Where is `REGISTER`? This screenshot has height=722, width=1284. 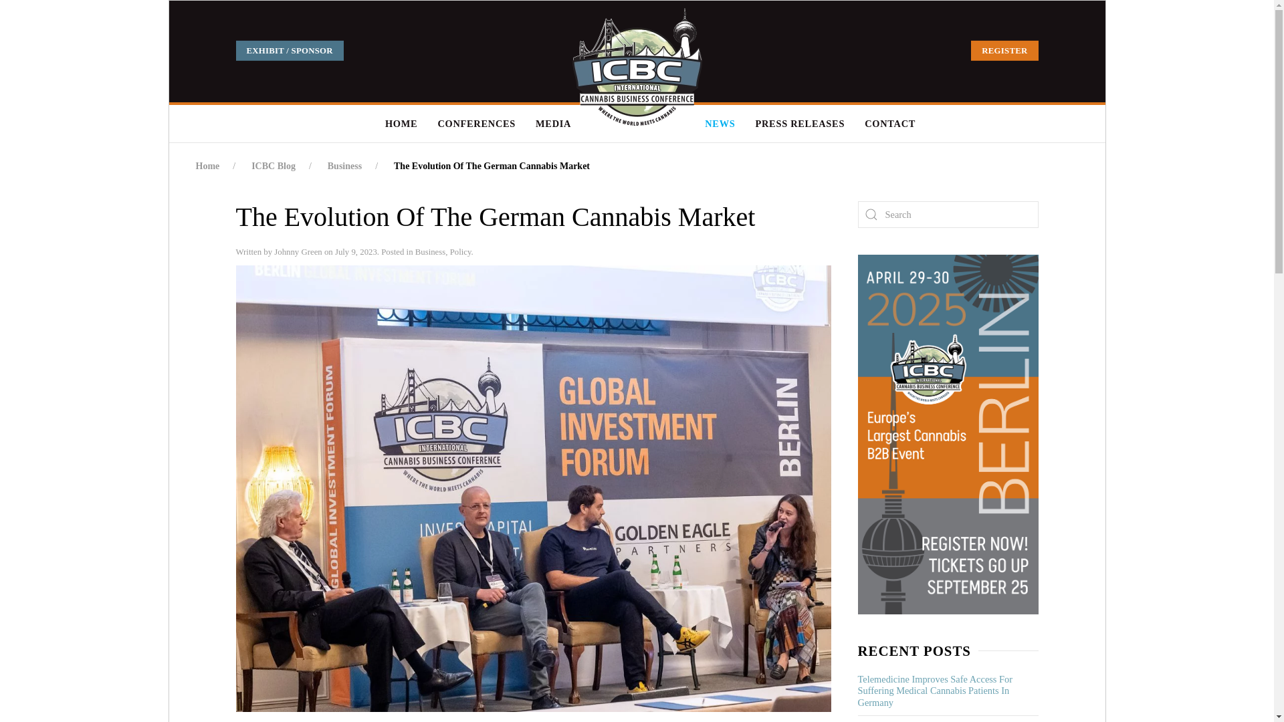
REGISTER is located at coordinates (1004, 50).